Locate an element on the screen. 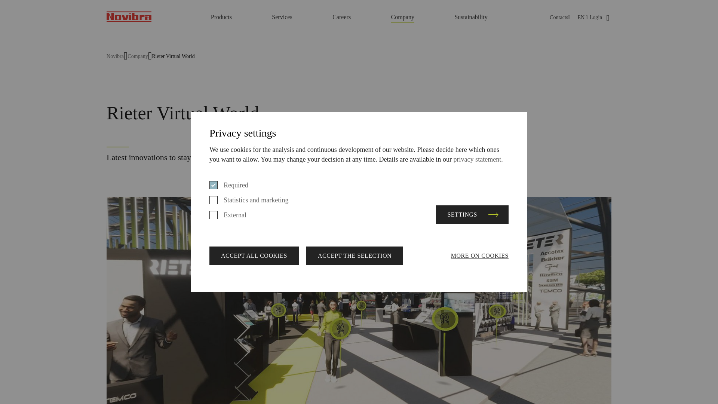 The width and height of the screenshot is (718, 404). Products is located at coordinates (221, 18).